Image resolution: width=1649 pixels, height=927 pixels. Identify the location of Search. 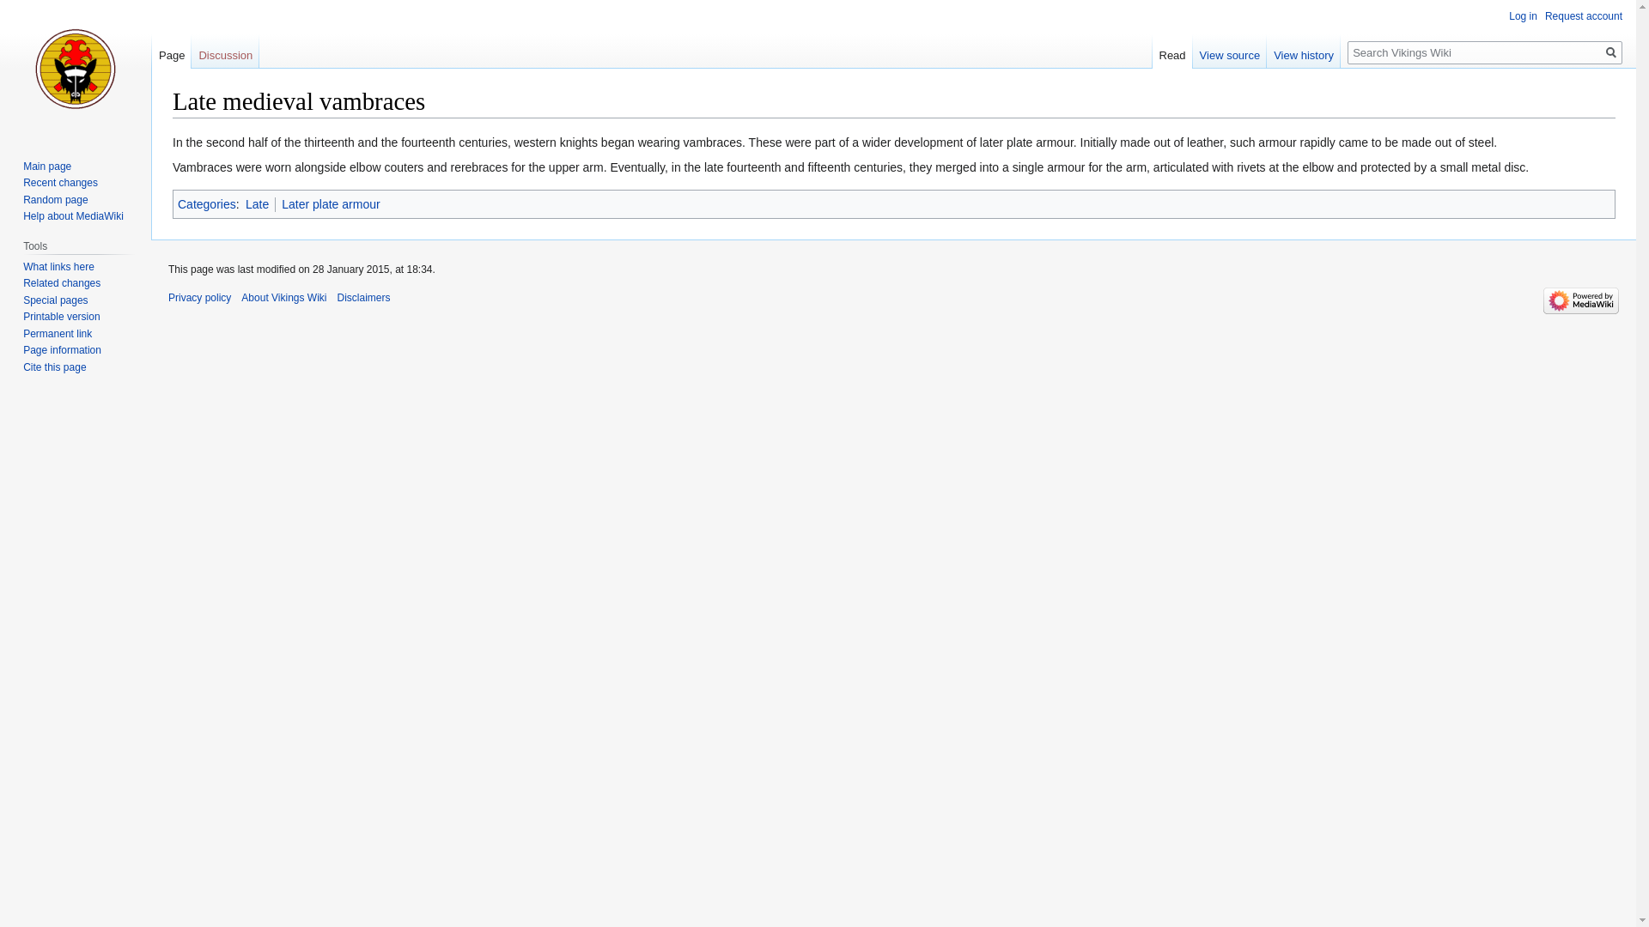
(1611, 52).